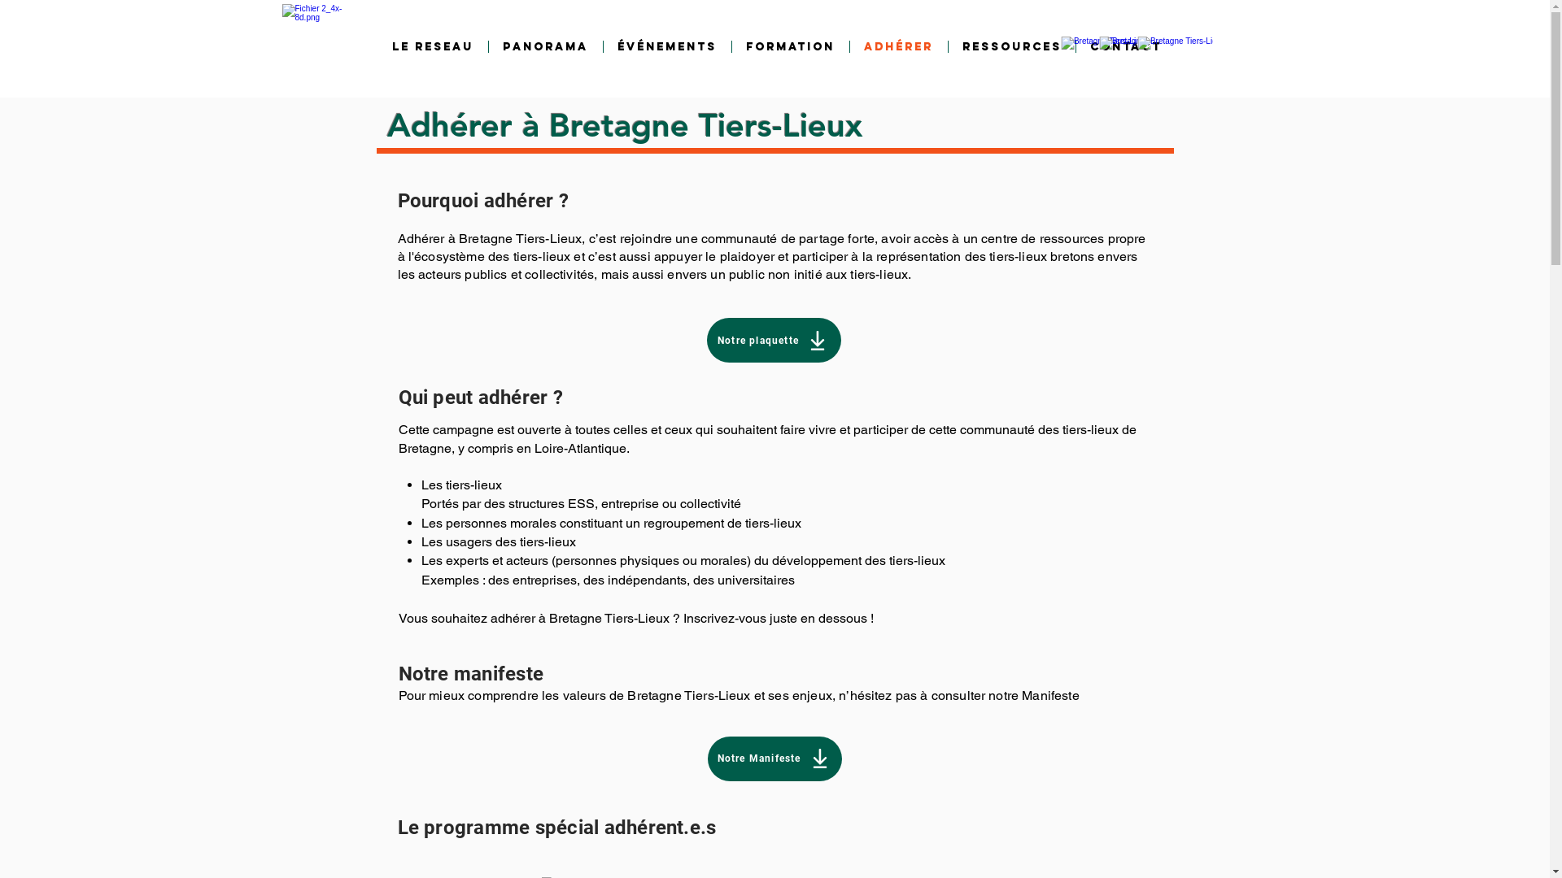 The width and height of the screenshot is (1562, 878). Describe the element at coordinates (545, 47) in the screenshot. I see `Panorama` at that location.